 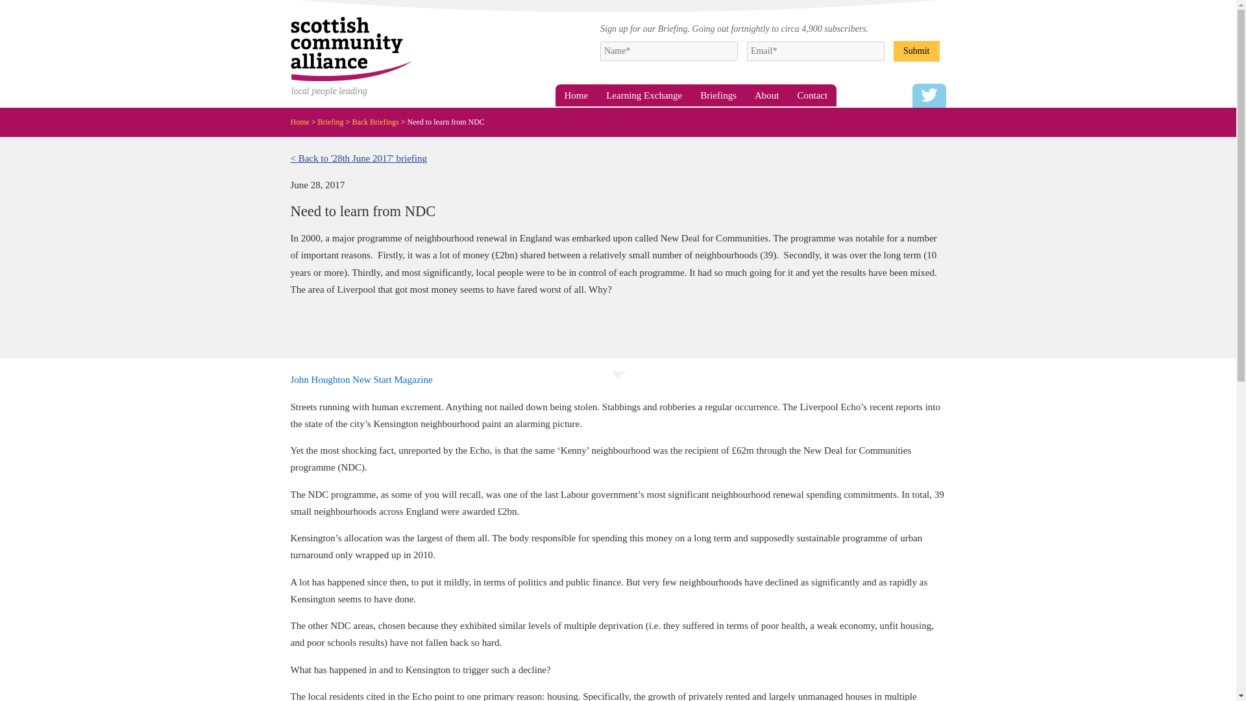 What do you see at coordinates (576, 95) in the screenshot?
I see `Home` at bounding box center [576, 95].